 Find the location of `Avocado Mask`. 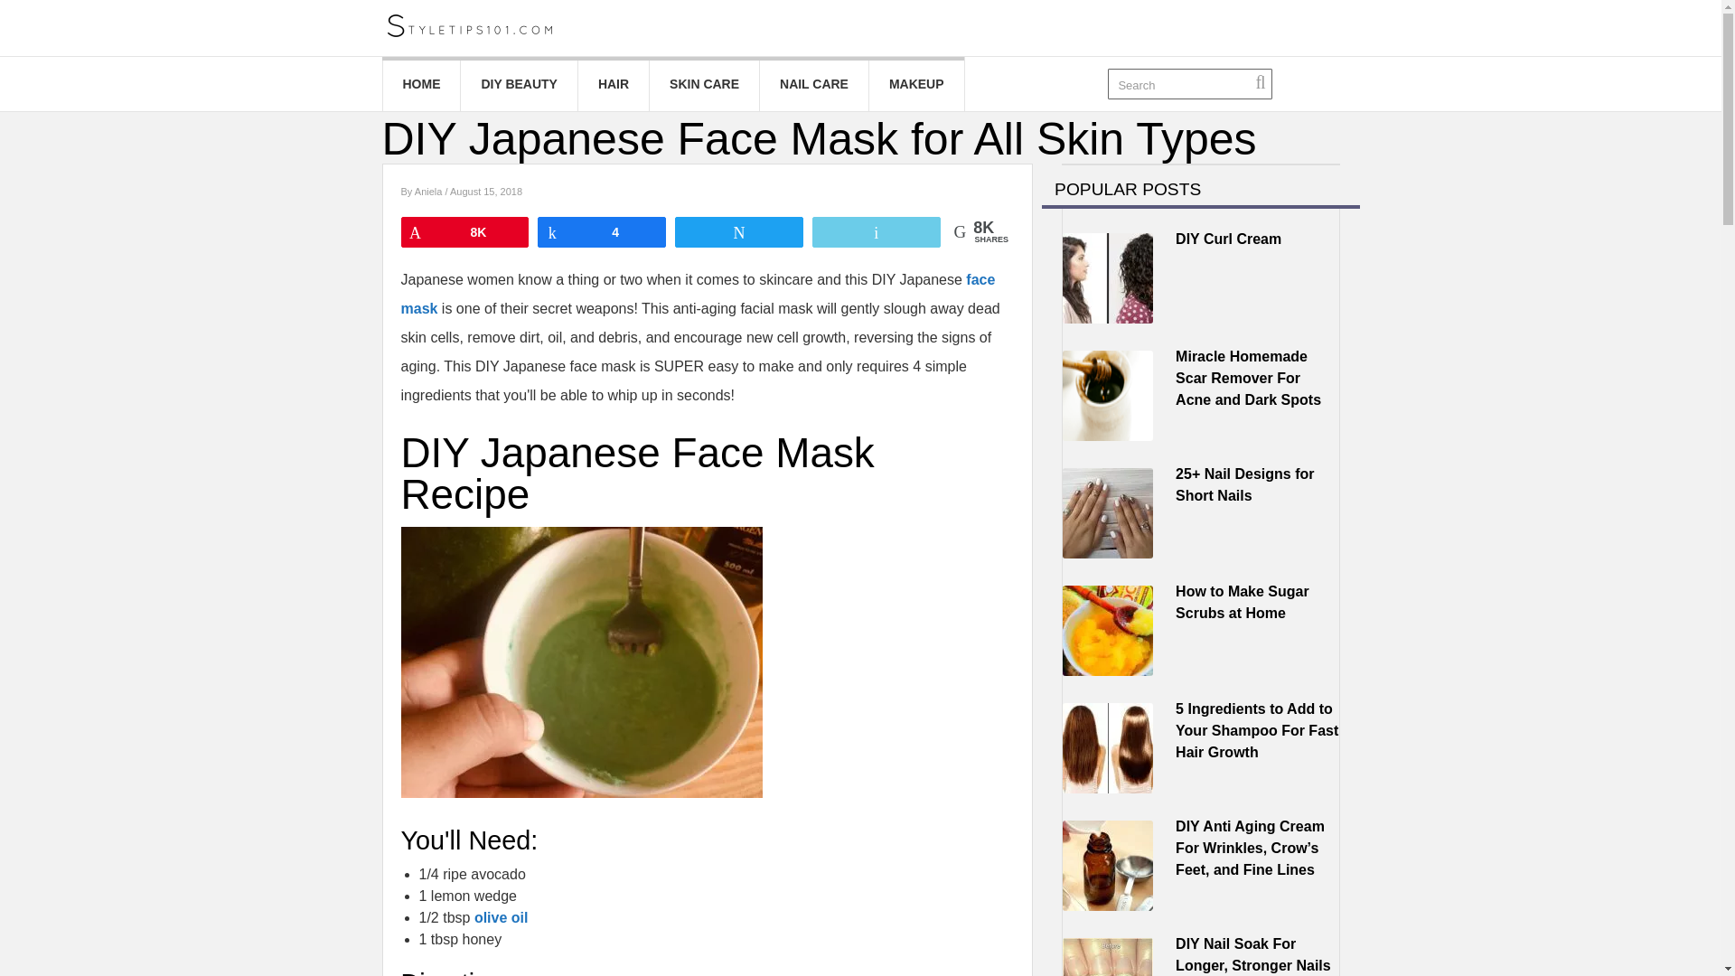

Avocado Mask is located at coordinates (582, 662).